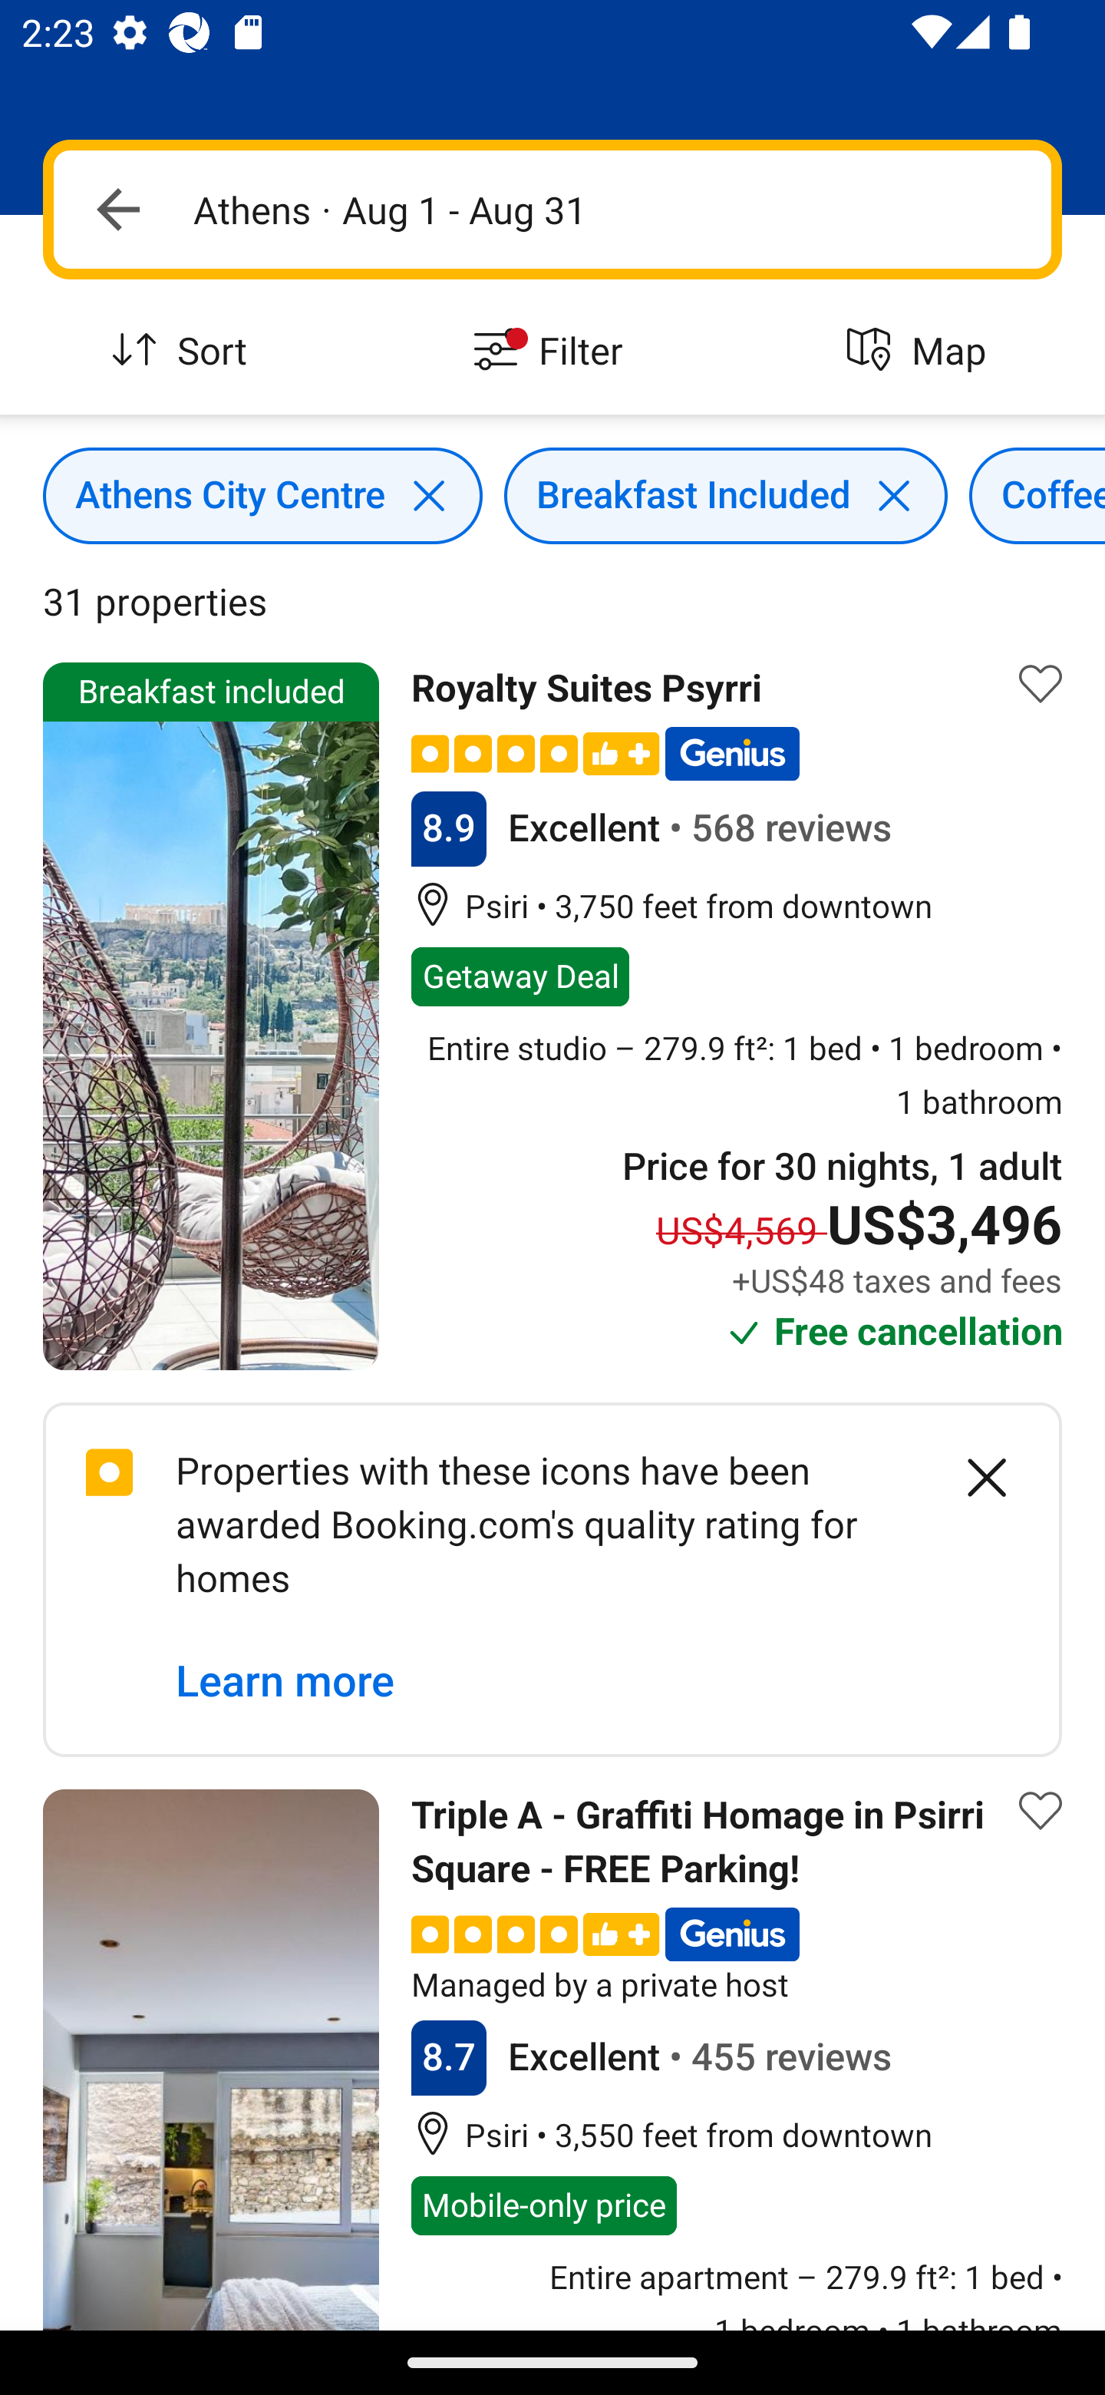  I want to click on Learn more, so click(285, 1681).